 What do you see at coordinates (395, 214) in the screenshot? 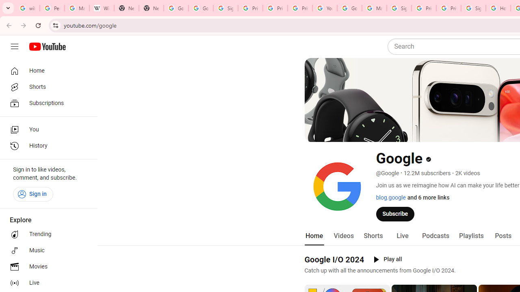
I see `Subscribe` at bounding box center [395, 214].